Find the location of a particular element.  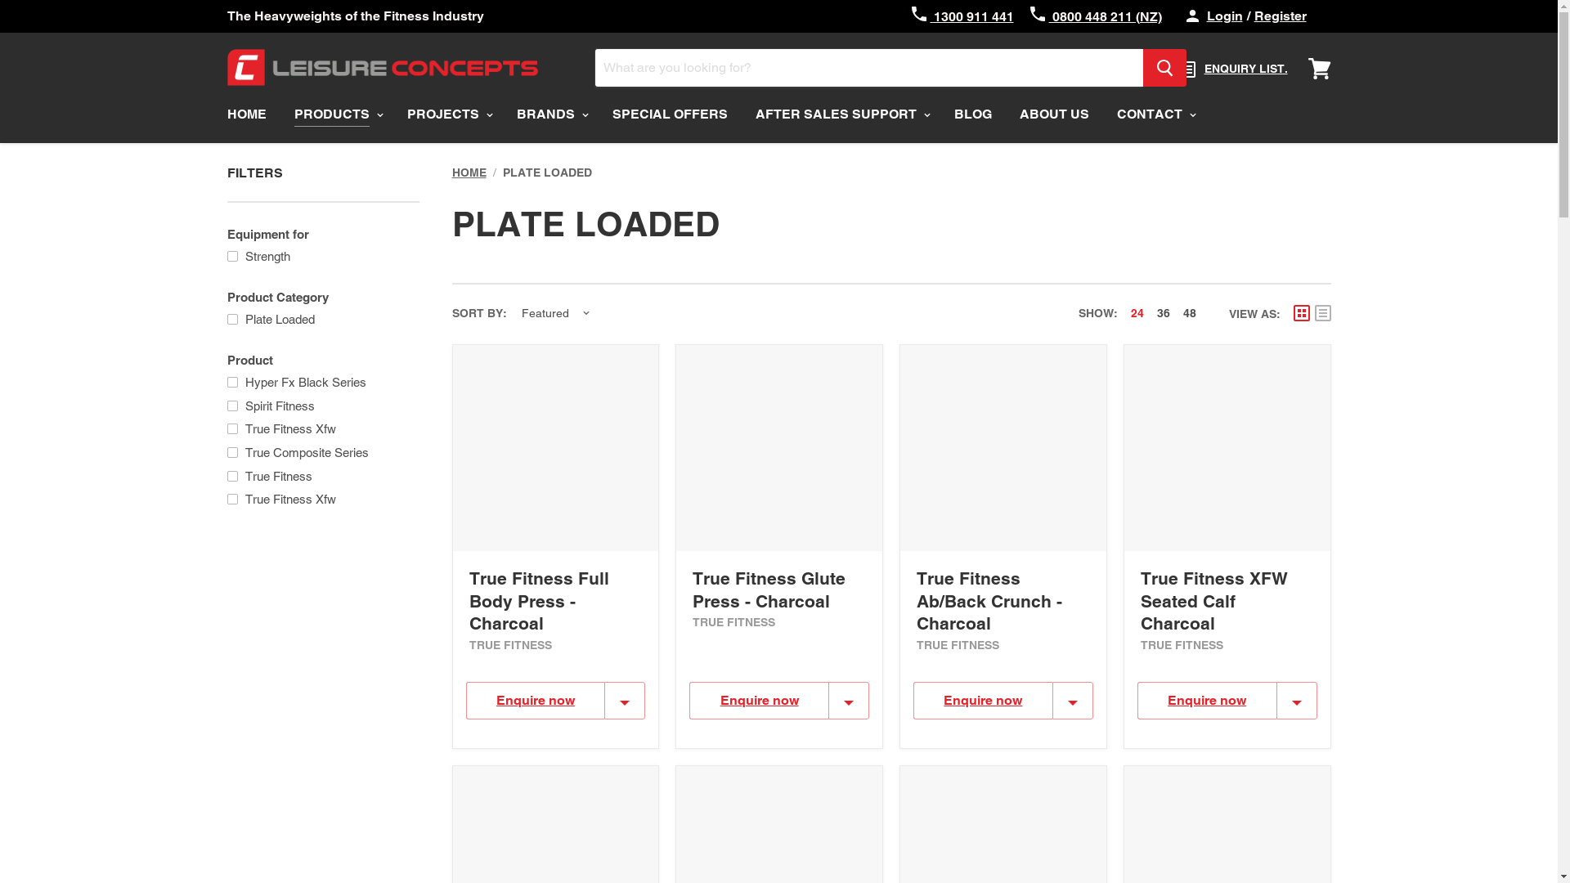

36 is located at coordinates (1163, 313).